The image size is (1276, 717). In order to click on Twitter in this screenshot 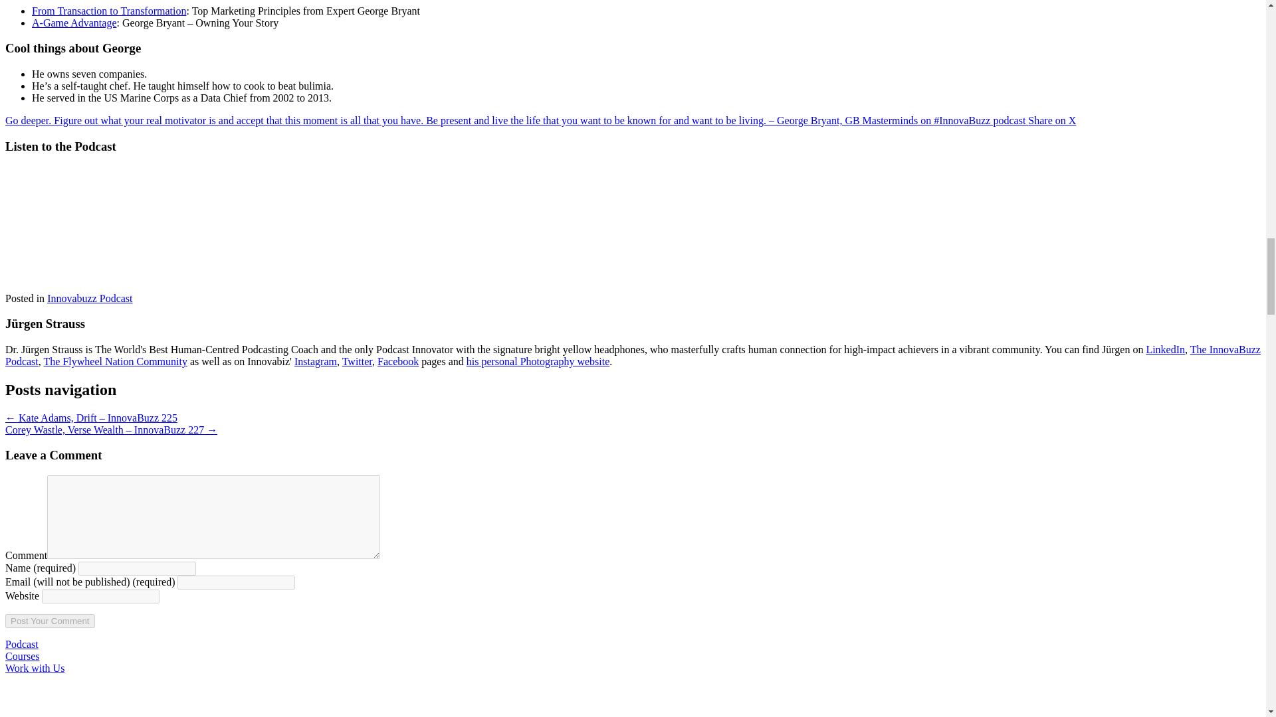, I will do `click(357, 361)`.